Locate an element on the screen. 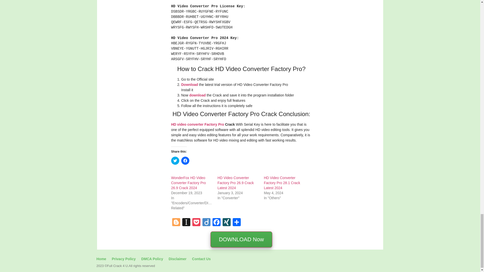 This screenshot has height=272, width=484. Blogger is located at coordinates (176, 223).